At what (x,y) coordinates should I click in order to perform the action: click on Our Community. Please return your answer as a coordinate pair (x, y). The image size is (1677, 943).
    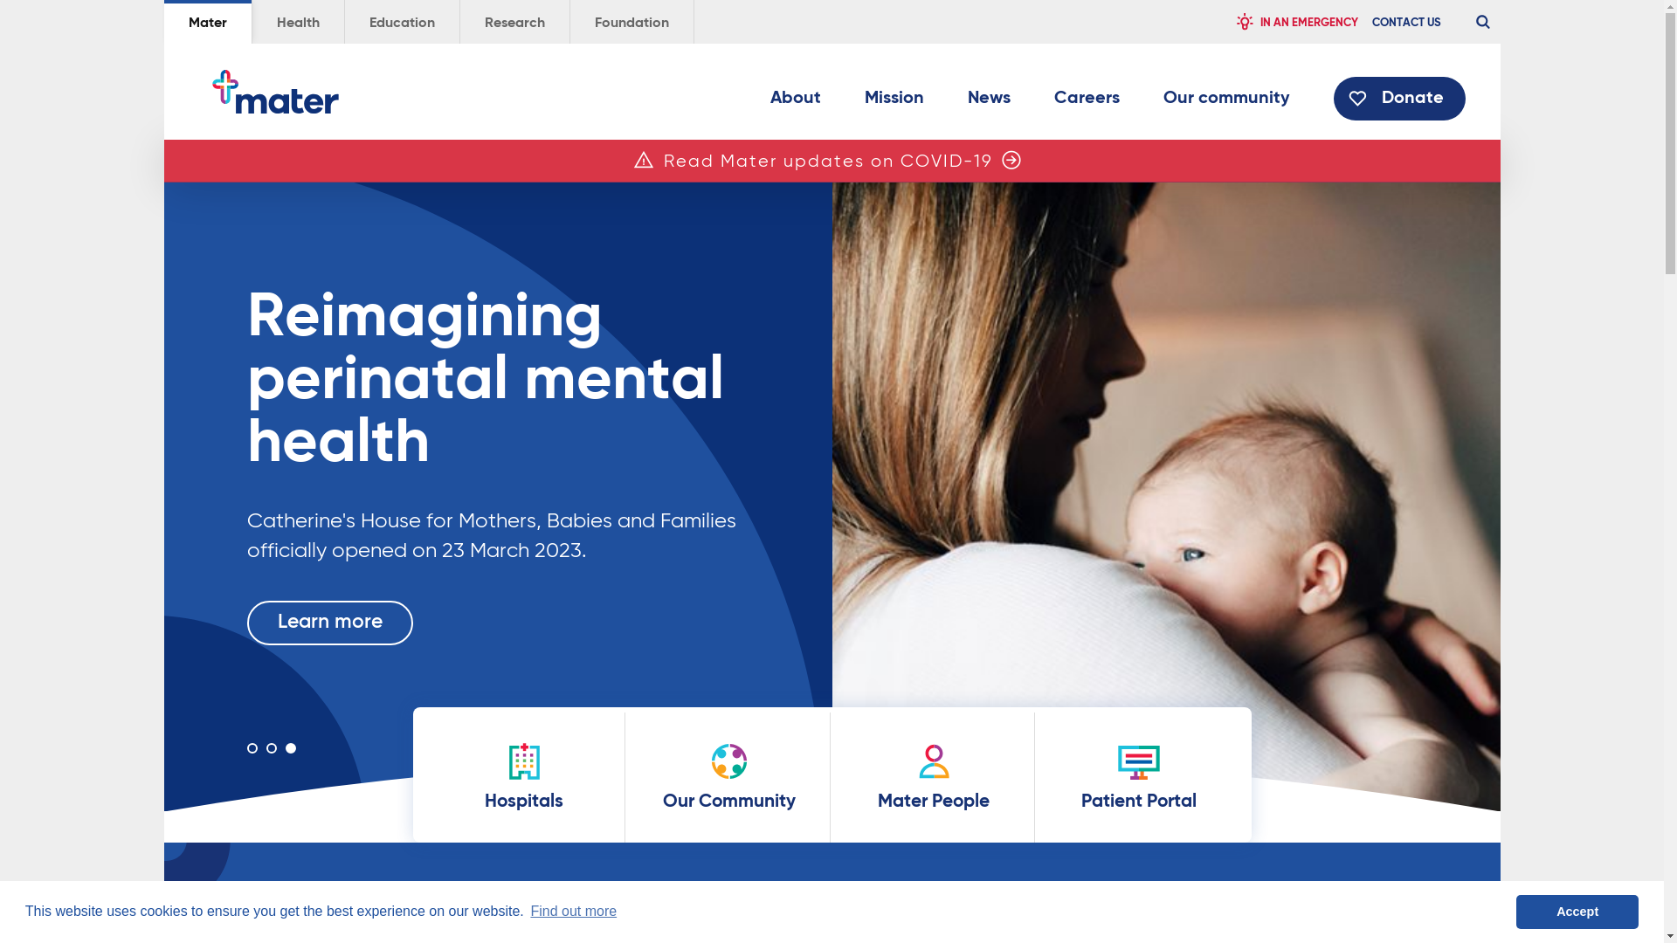
    Looking at the image, I should click on (728, 777).